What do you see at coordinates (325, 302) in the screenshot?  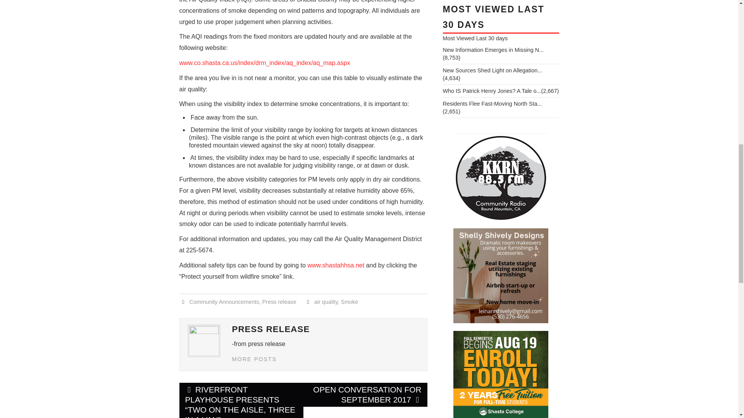 I see `air quality` at bounding box center [325, 302].